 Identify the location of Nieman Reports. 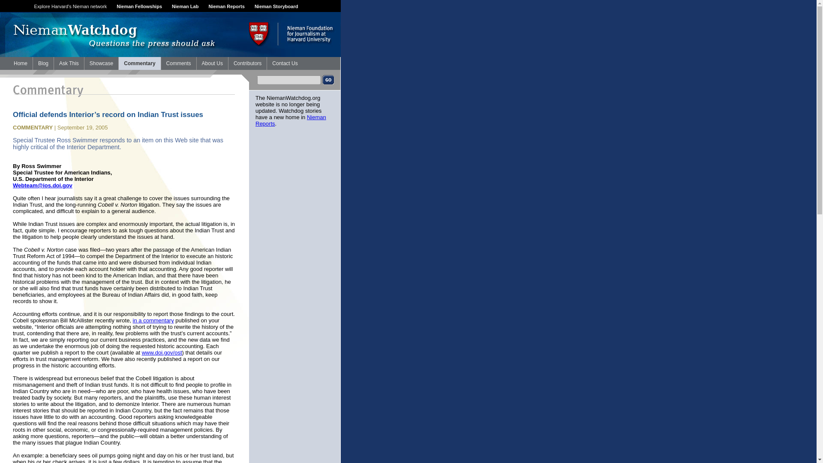
(291, 120).